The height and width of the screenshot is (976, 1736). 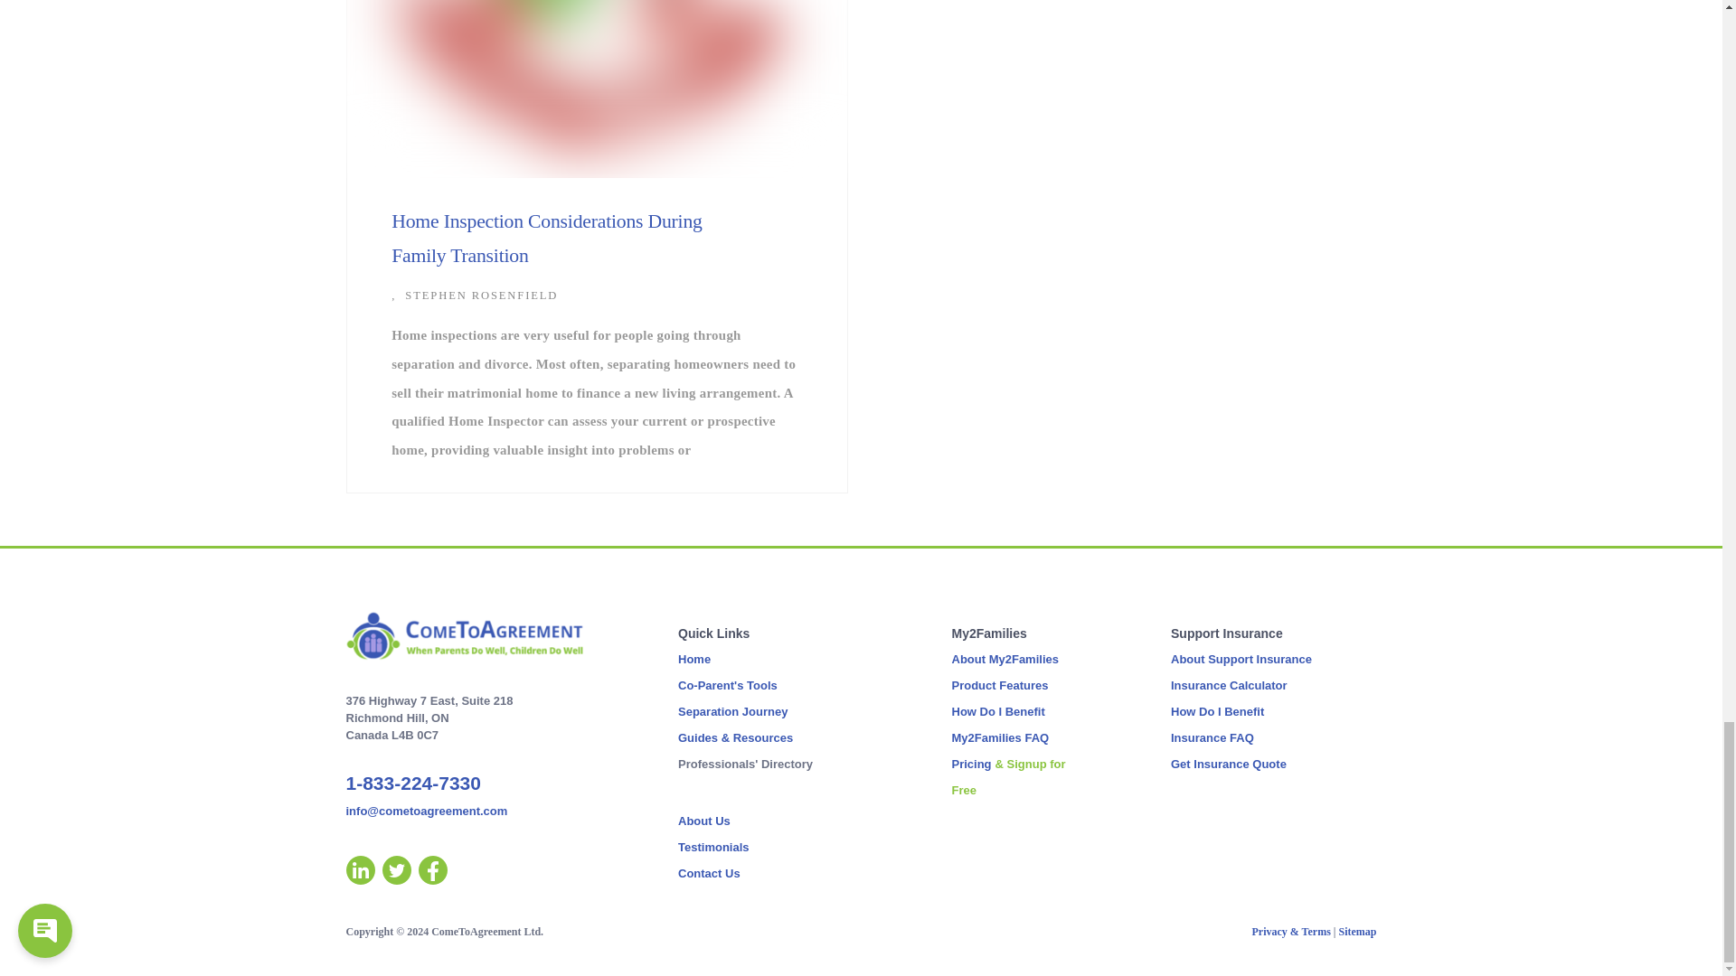 What do you see at coordinates (465, 757) in the screenshot?
I see `Page 1` at bounding box center [465, 757].